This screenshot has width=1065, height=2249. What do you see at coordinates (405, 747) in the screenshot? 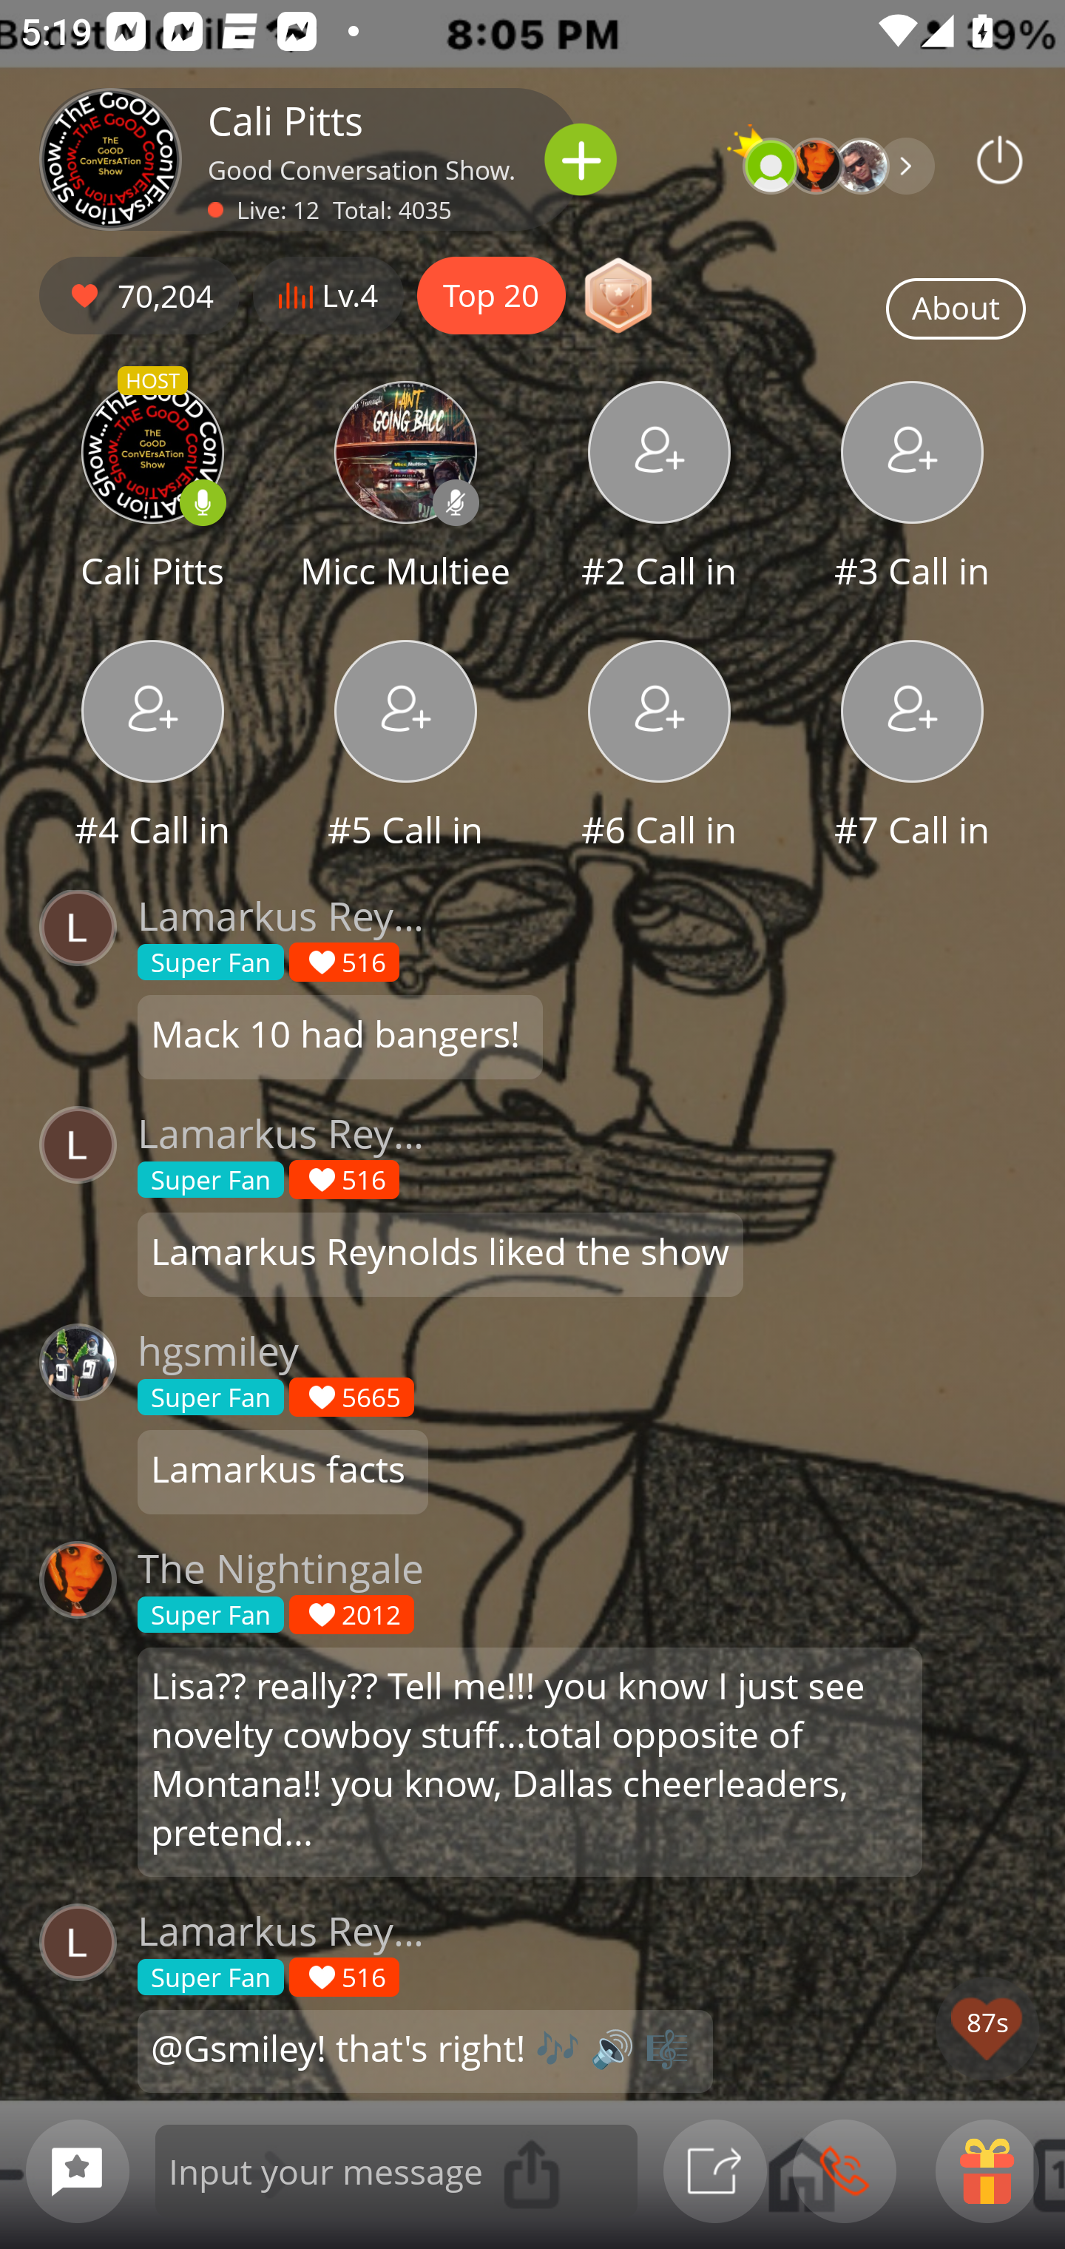
I see `#5 Call in` at bounding box center [405, 747].